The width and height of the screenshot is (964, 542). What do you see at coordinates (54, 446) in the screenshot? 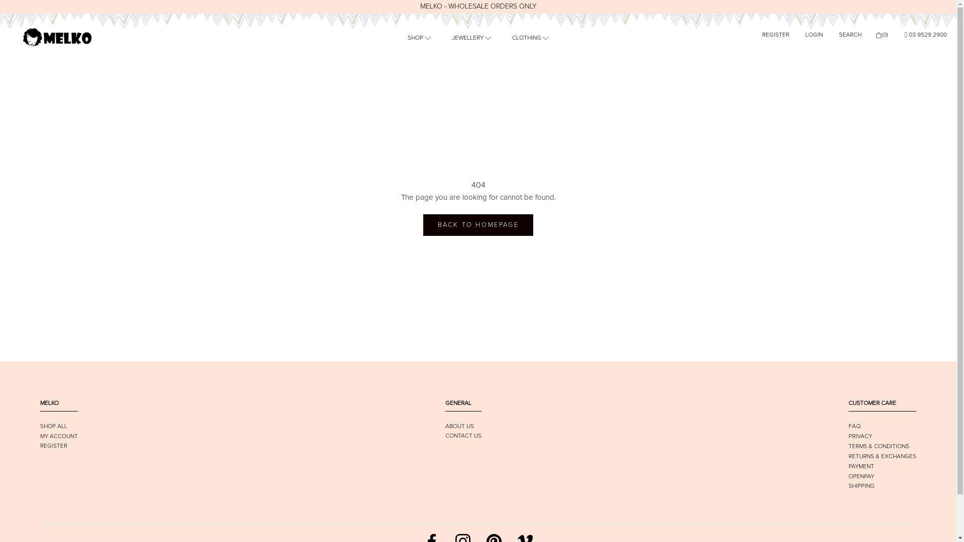
I see `REGISTER` at bounding box center [54, 446].